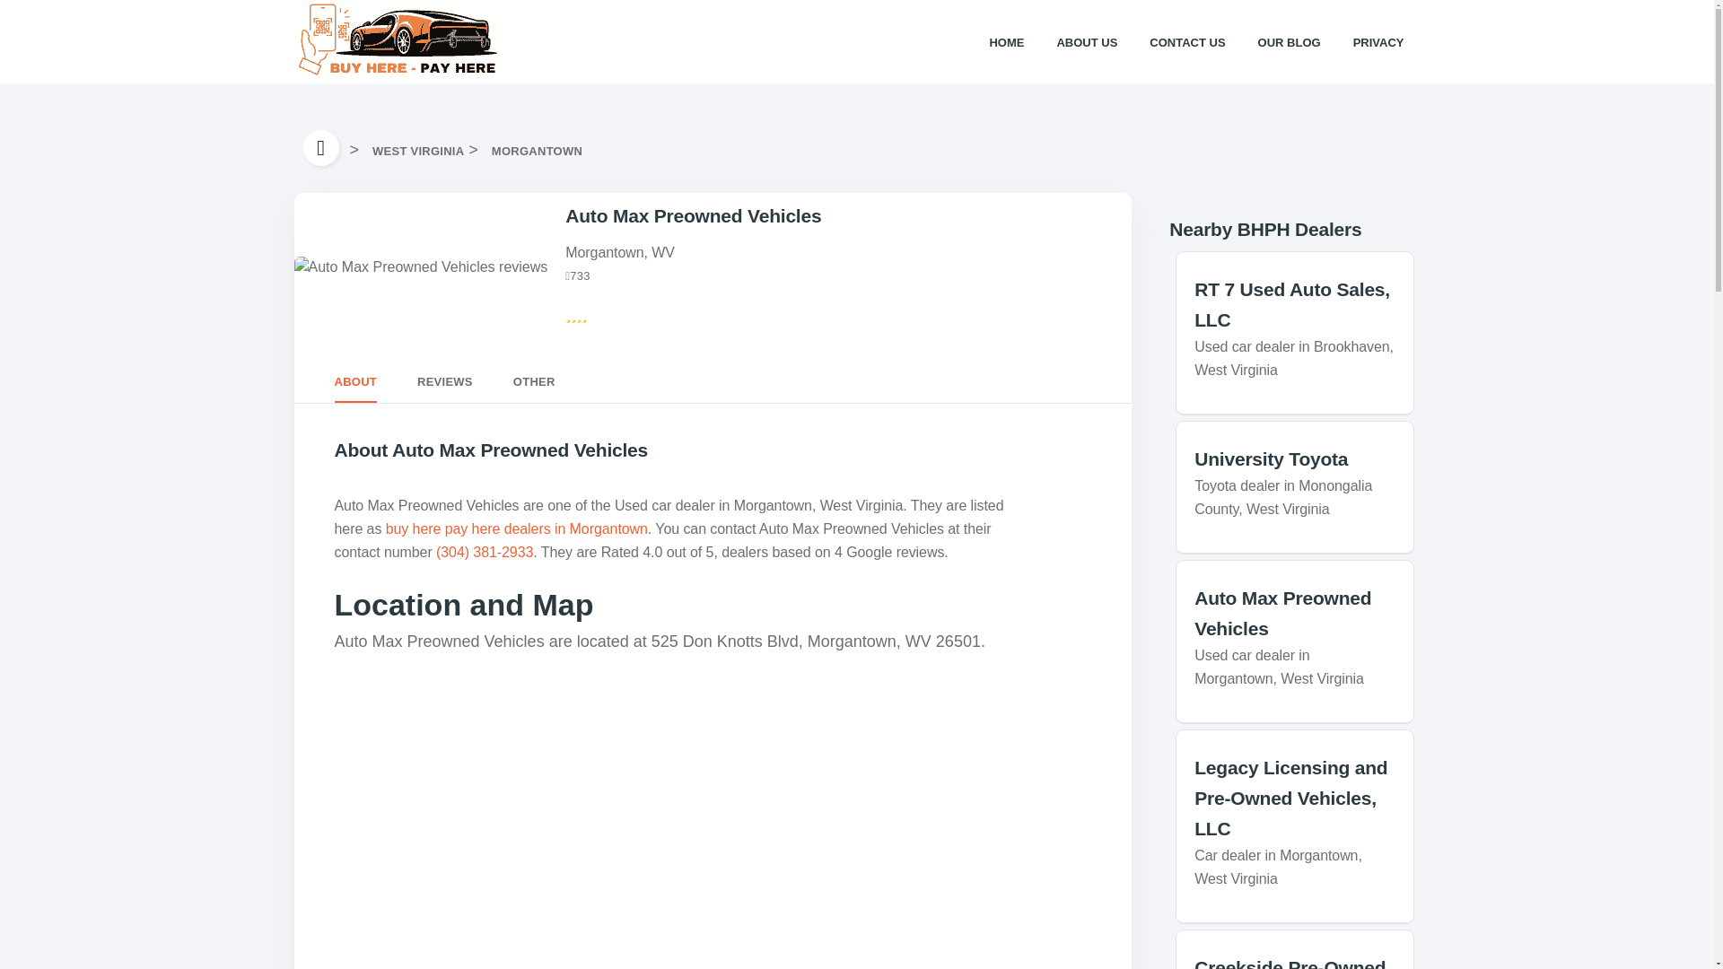 The width and height of the screenshot is (1723, 969). What do you see at coordinates (1186, 41) in the screenshot?
I see `CONTACT US` at bounding box center [1186, 41].